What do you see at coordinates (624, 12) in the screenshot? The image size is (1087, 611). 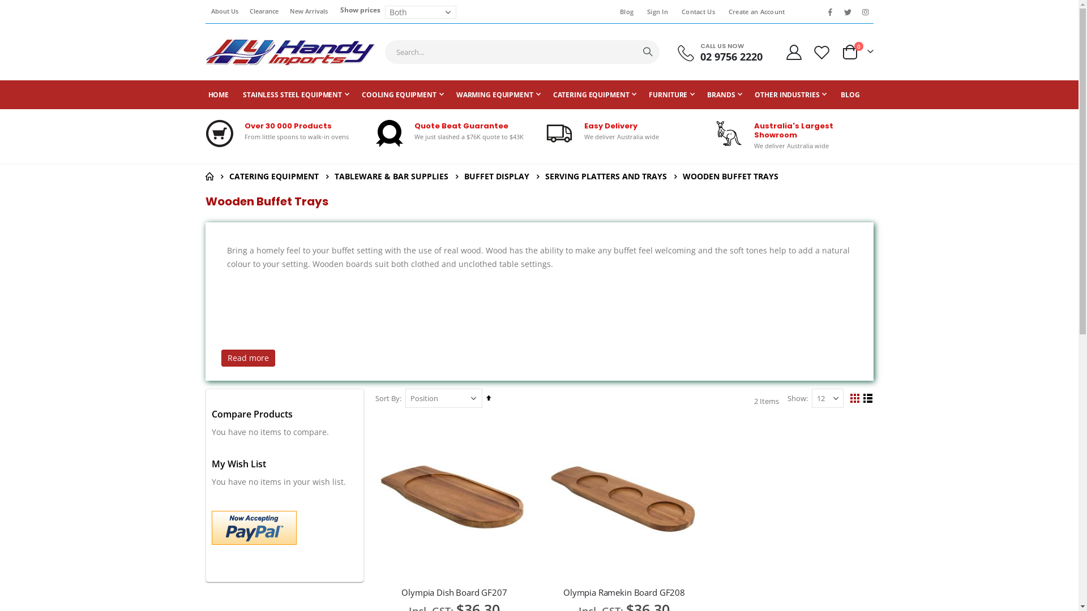 I see `Blog` at bounding box center [624, 12].